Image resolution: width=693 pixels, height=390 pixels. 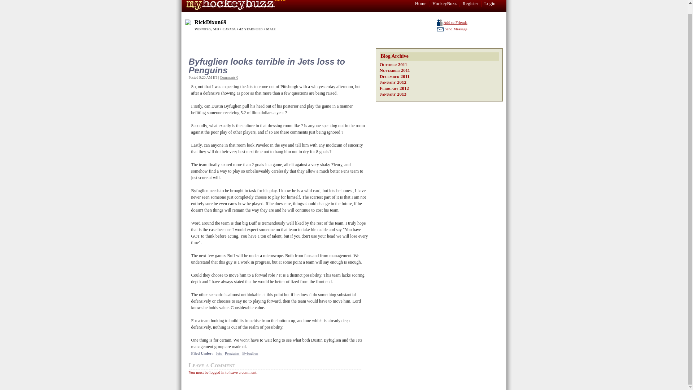 What do you see at coordinates (210, 22) in the screenshot?
I see `RickDixon69` at bounding box center [210, 22].